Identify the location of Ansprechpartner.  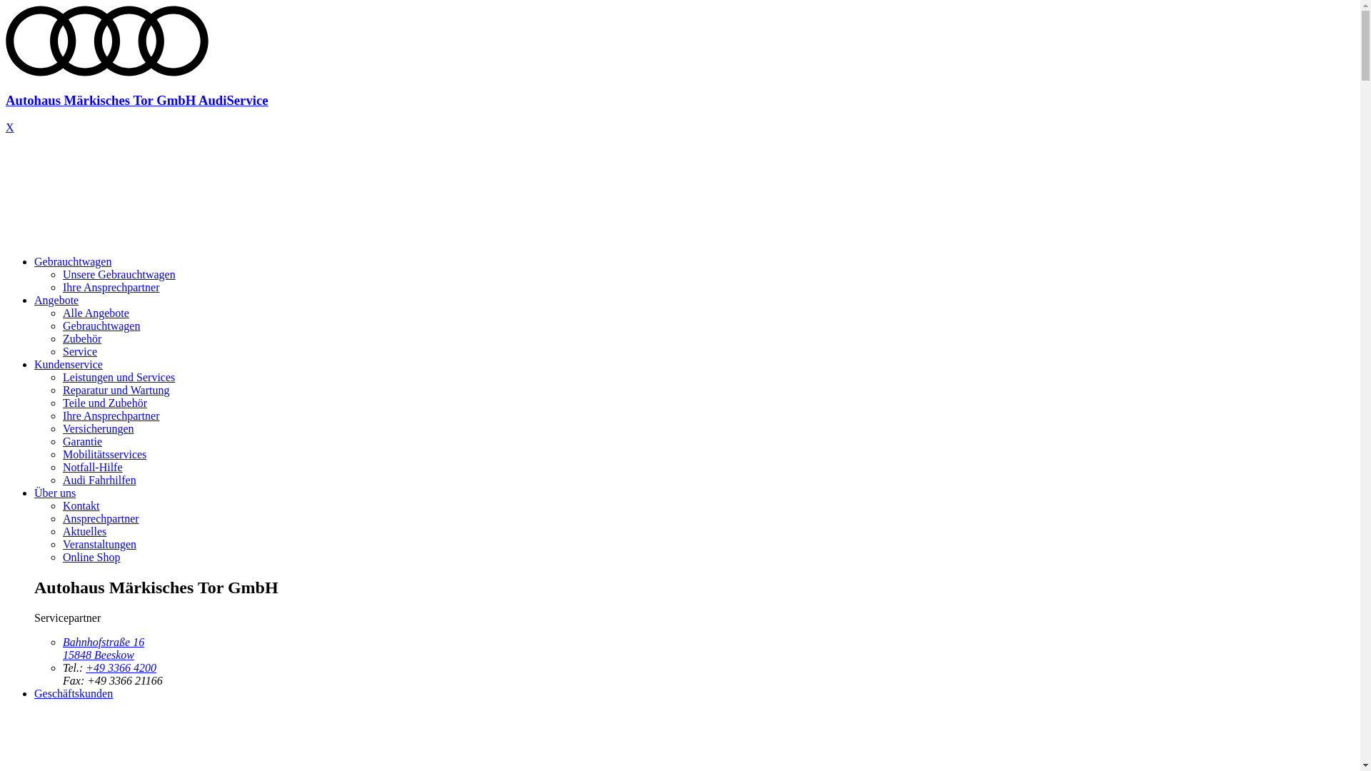
(101, 518).